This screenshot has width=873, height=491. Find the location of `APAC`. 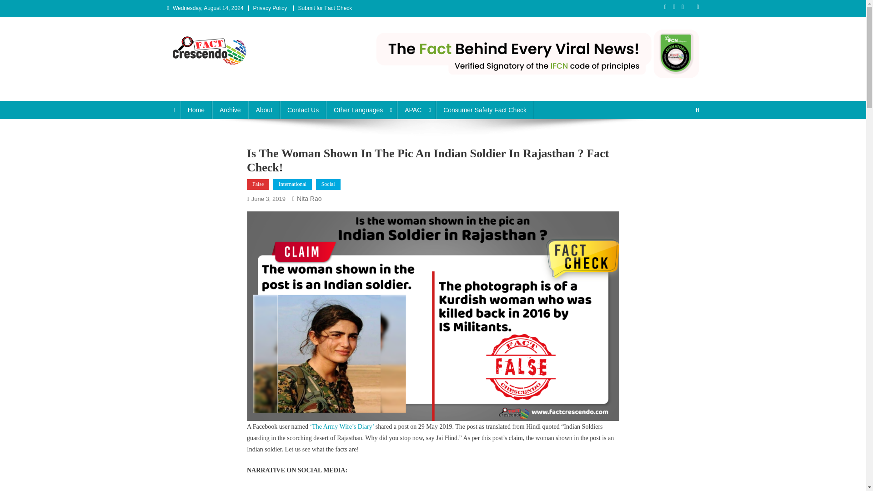

APAC is located at coordinates (416, 110).